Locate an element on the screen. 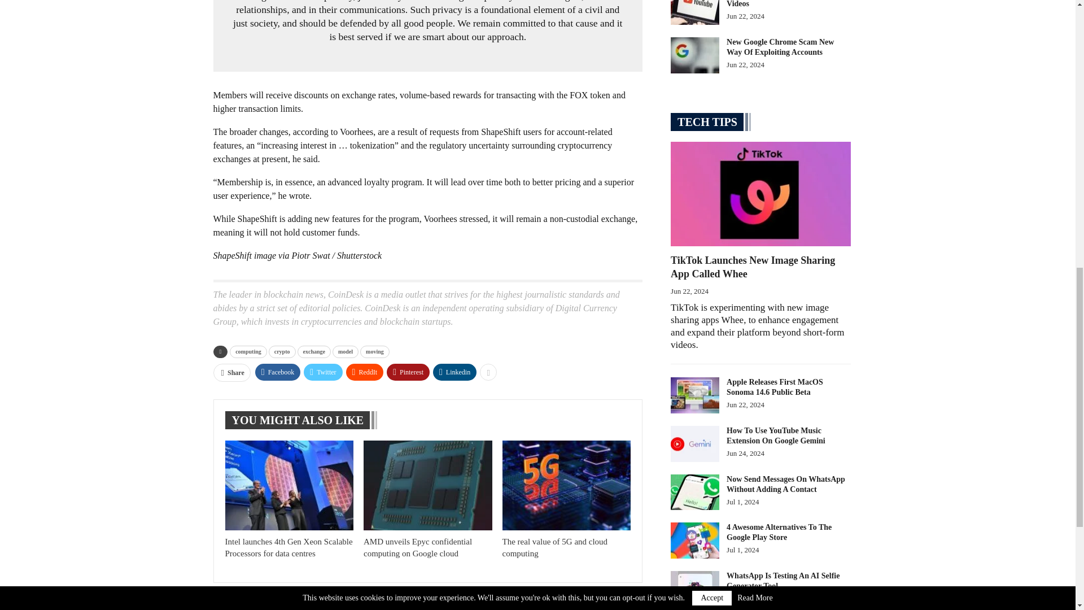  YouTube Enables Editing of Longer Videos is located at coordinates (695, 12).